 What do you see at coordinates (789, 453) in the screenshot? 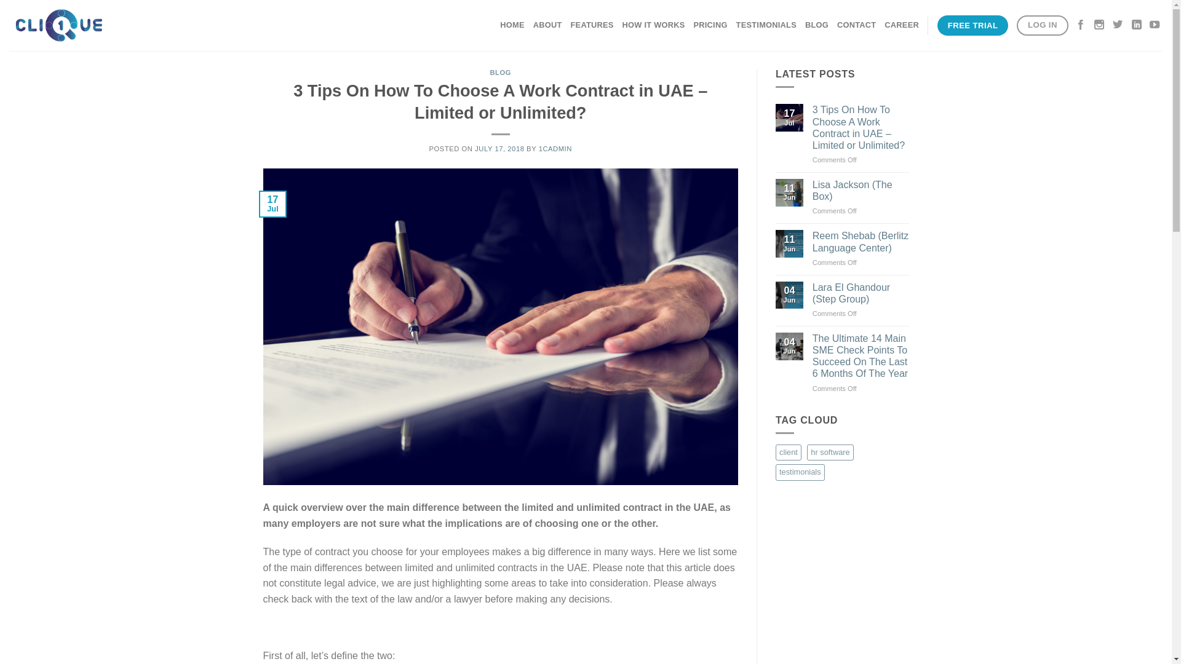
I see `client` at bounding box center [789, 453].